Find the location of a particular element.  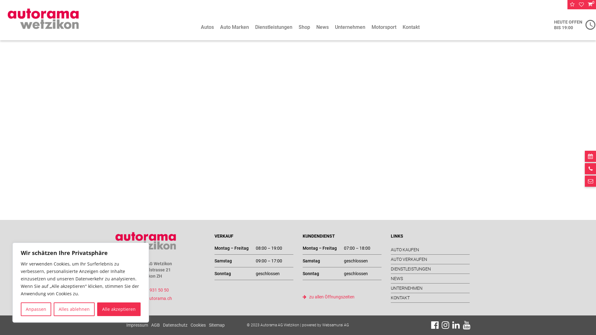

Datenschutz is located at coordinates (175, 325).